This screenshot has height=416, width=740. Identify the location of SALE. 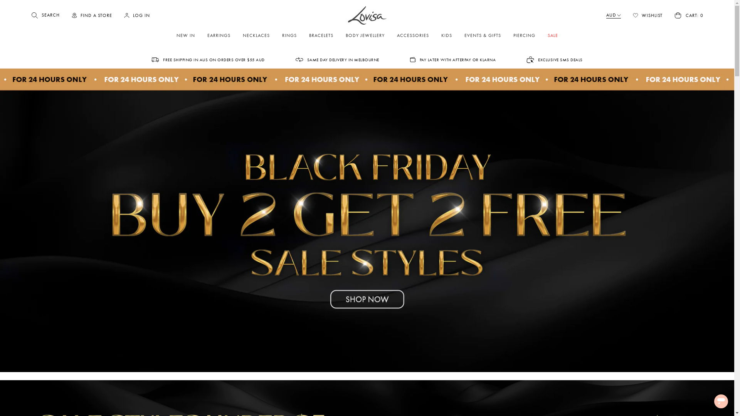
(553, 35).